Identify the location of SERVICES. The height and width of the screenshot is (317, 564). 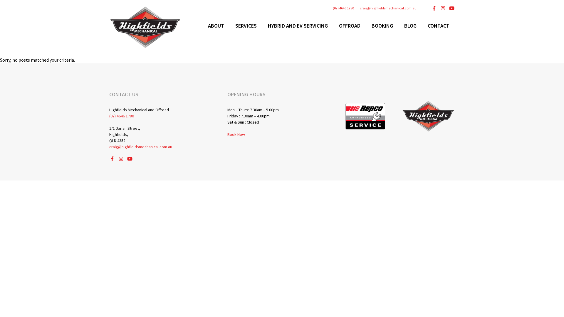
(246, 26).